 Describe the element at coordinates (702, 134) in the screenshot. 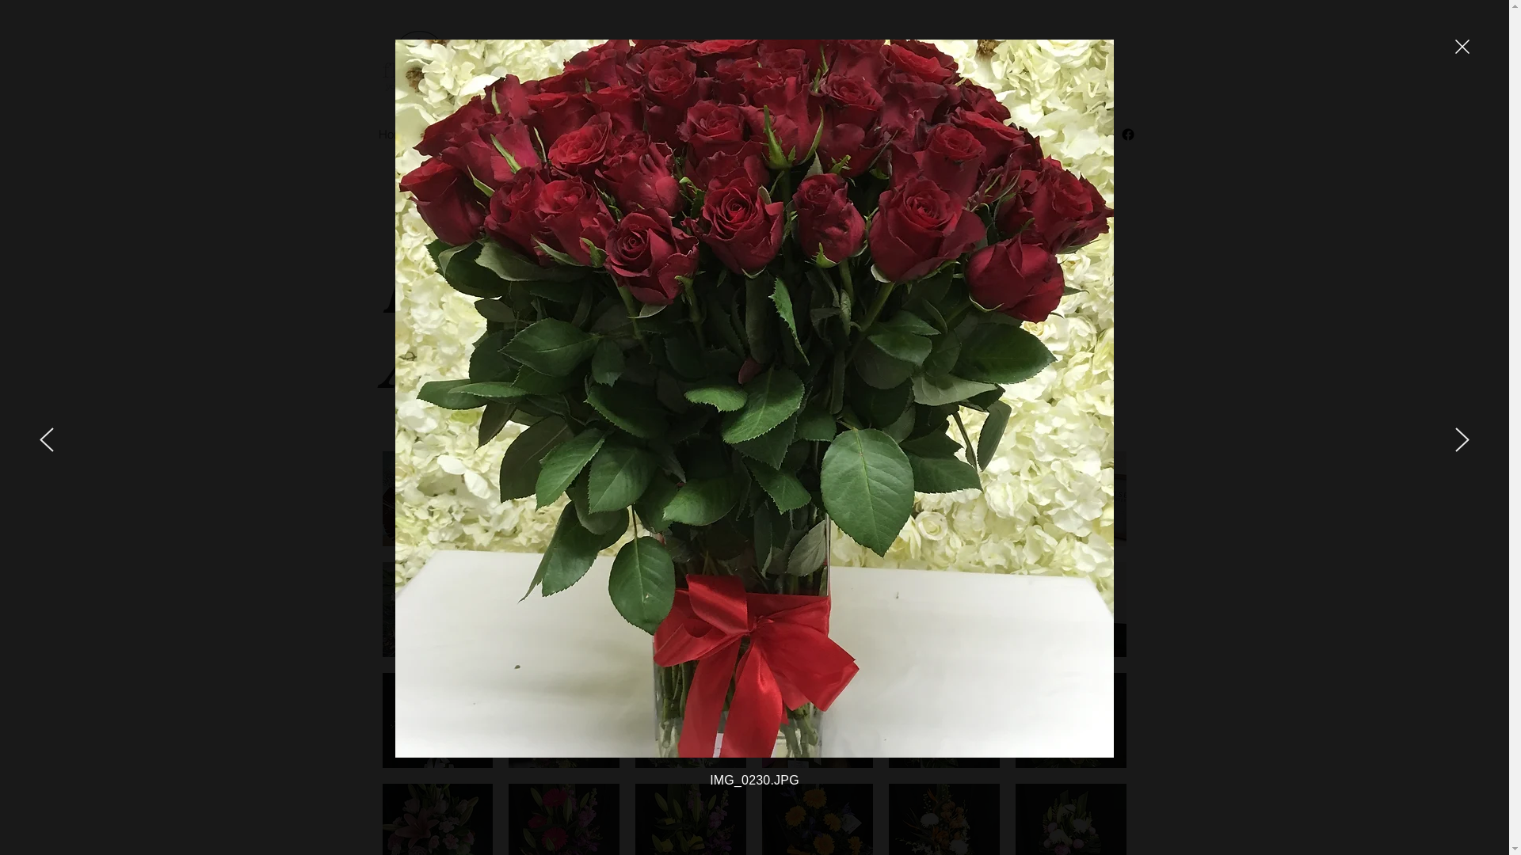

I see `Bridal Bouquets` at that location.